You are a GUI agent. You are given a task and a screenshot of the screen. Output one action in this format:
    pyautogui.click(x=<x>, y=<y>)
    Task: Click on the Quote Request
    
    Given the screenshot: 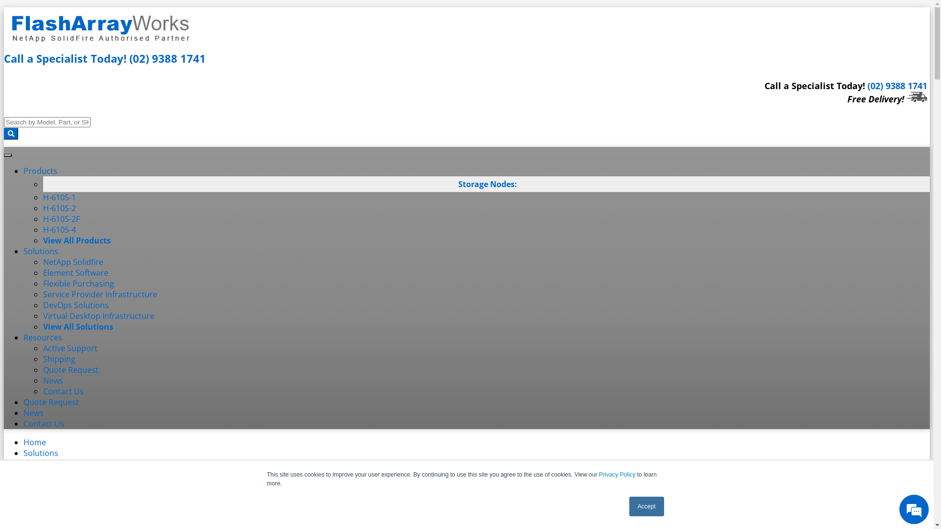 What is the action you would take?
    pyautogui.click(x=71, y=370)
    